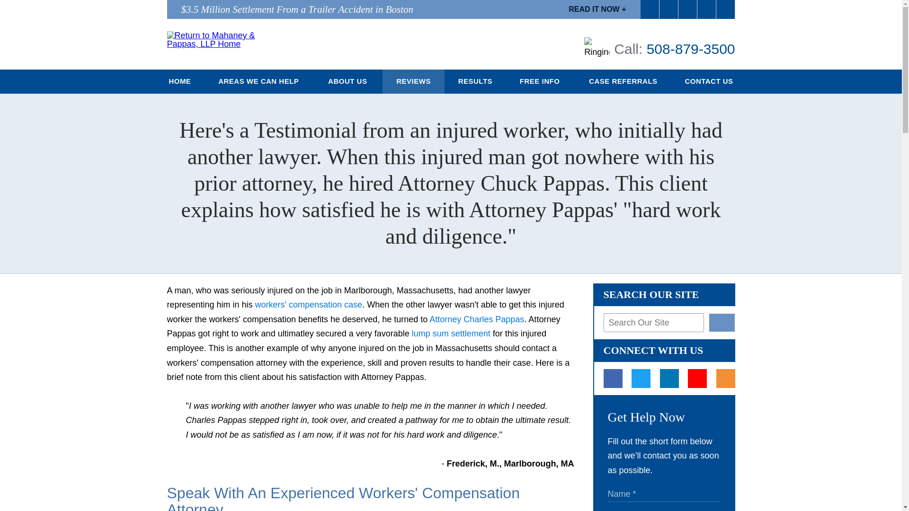 This screenshot has width=909, height=511. I want to click on ABOUT US, so click(348, 81).